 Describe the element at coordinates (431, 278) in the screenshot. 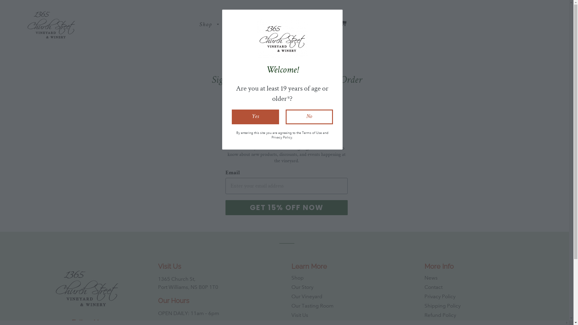

I see `News` at that location.